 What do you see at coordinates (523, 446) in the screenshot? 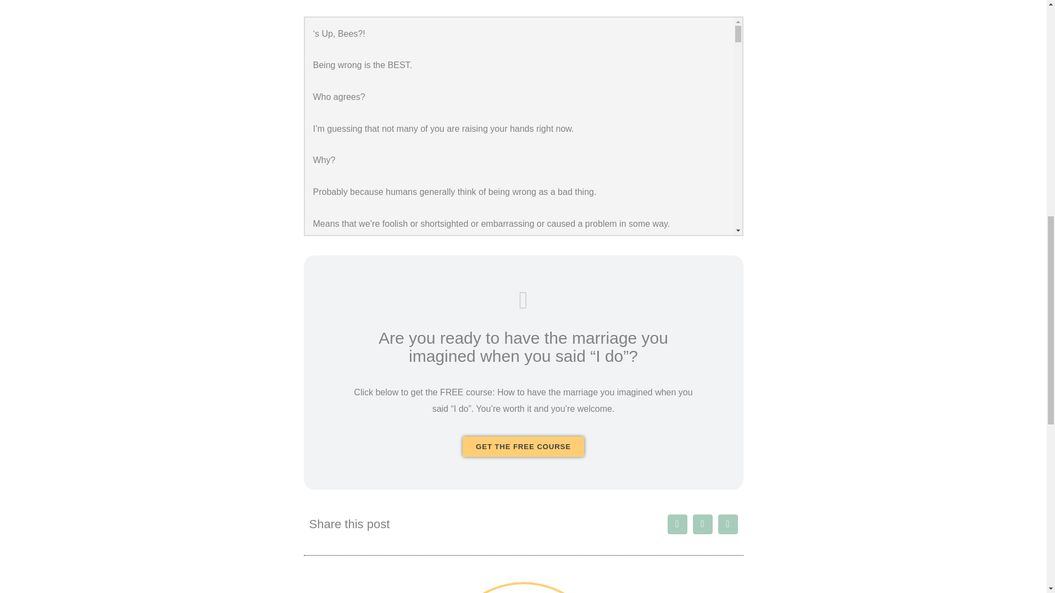
I see `GET THE FREE COURSE` at bounding box center [523, 446].